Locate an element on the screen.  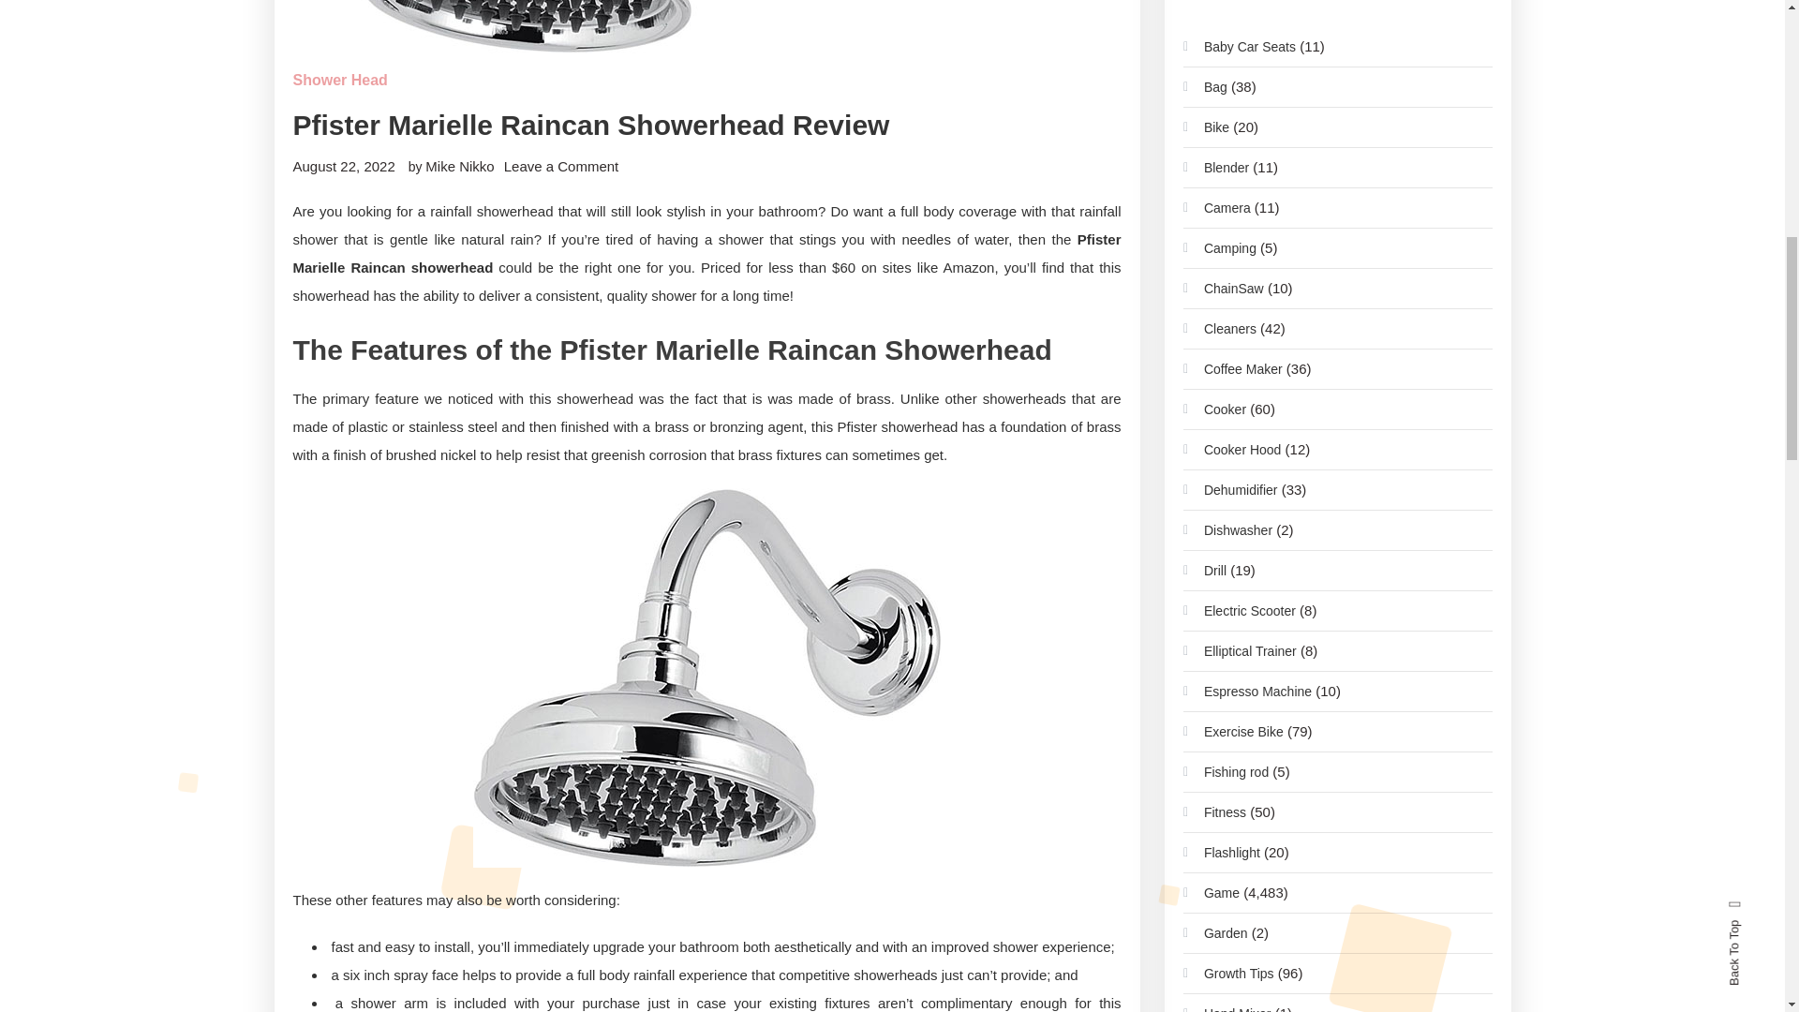
Shower Head is located at coordinates (339, 81).